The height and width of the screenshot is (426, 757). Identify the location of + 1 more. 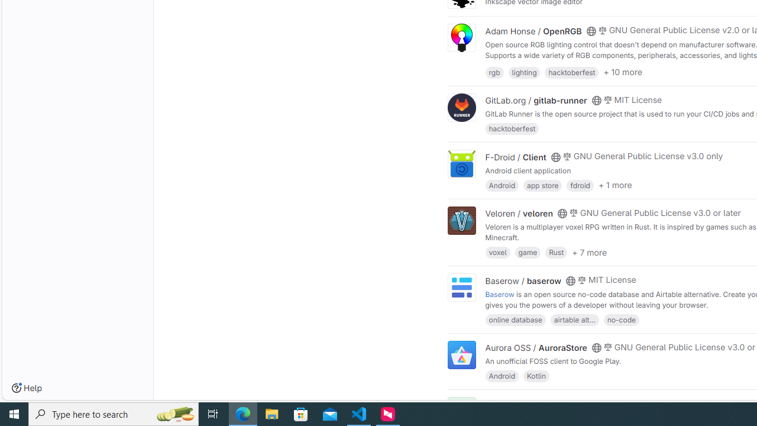
(615, 185).